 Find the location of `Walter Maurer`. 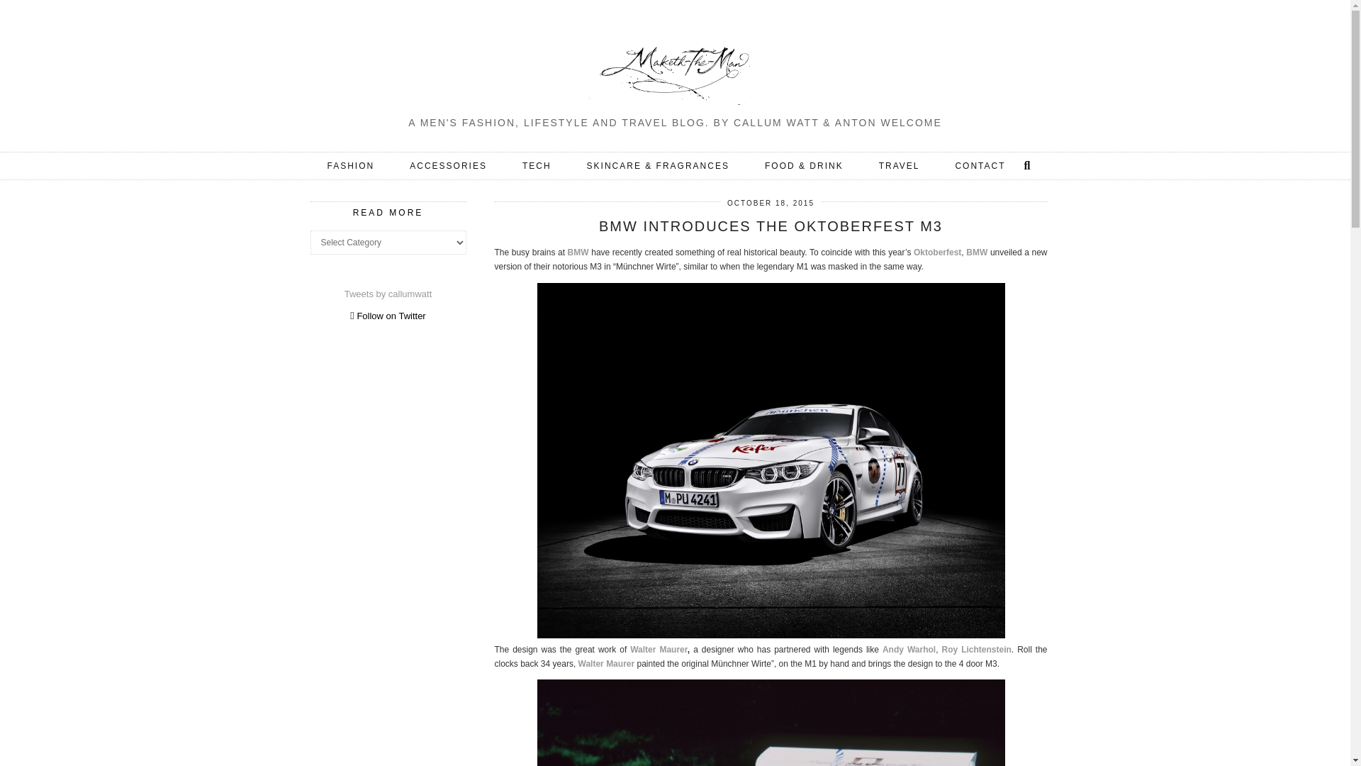

Walter Maurer is located at coordinates (658, 650).